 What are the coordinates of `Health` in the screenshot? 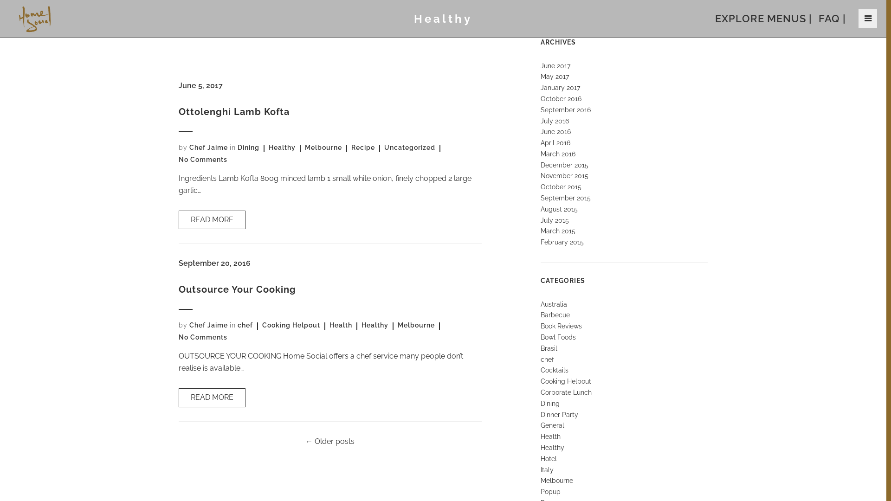 It's located at (341, 325).